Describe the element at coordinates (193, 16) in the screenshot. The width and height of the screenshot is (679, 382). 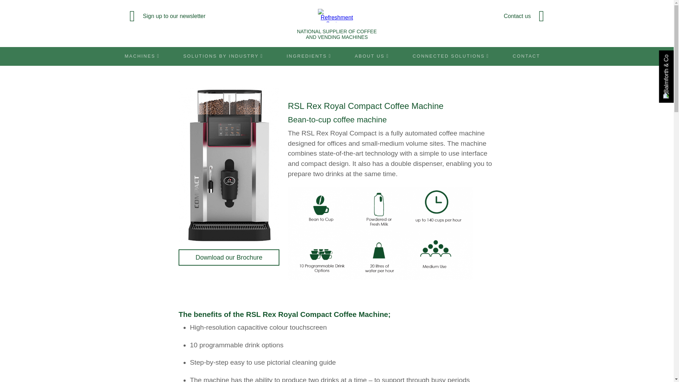
I see ` Sign up to our newsletter` at that location.